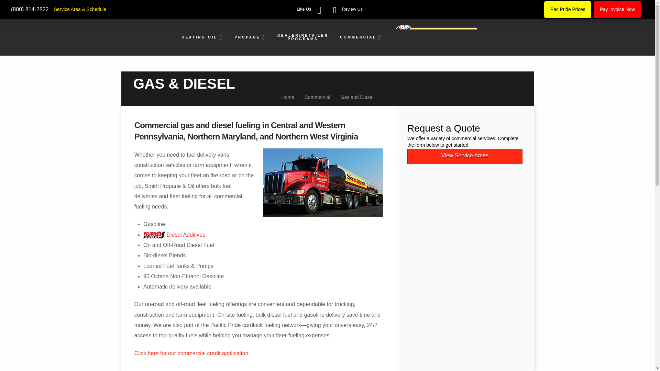 The image size is (660, 371). What do you see at coordinates (568, 9) in the screenshot?
I see `Pac Pride Prices` at bounding box center [568, 9].